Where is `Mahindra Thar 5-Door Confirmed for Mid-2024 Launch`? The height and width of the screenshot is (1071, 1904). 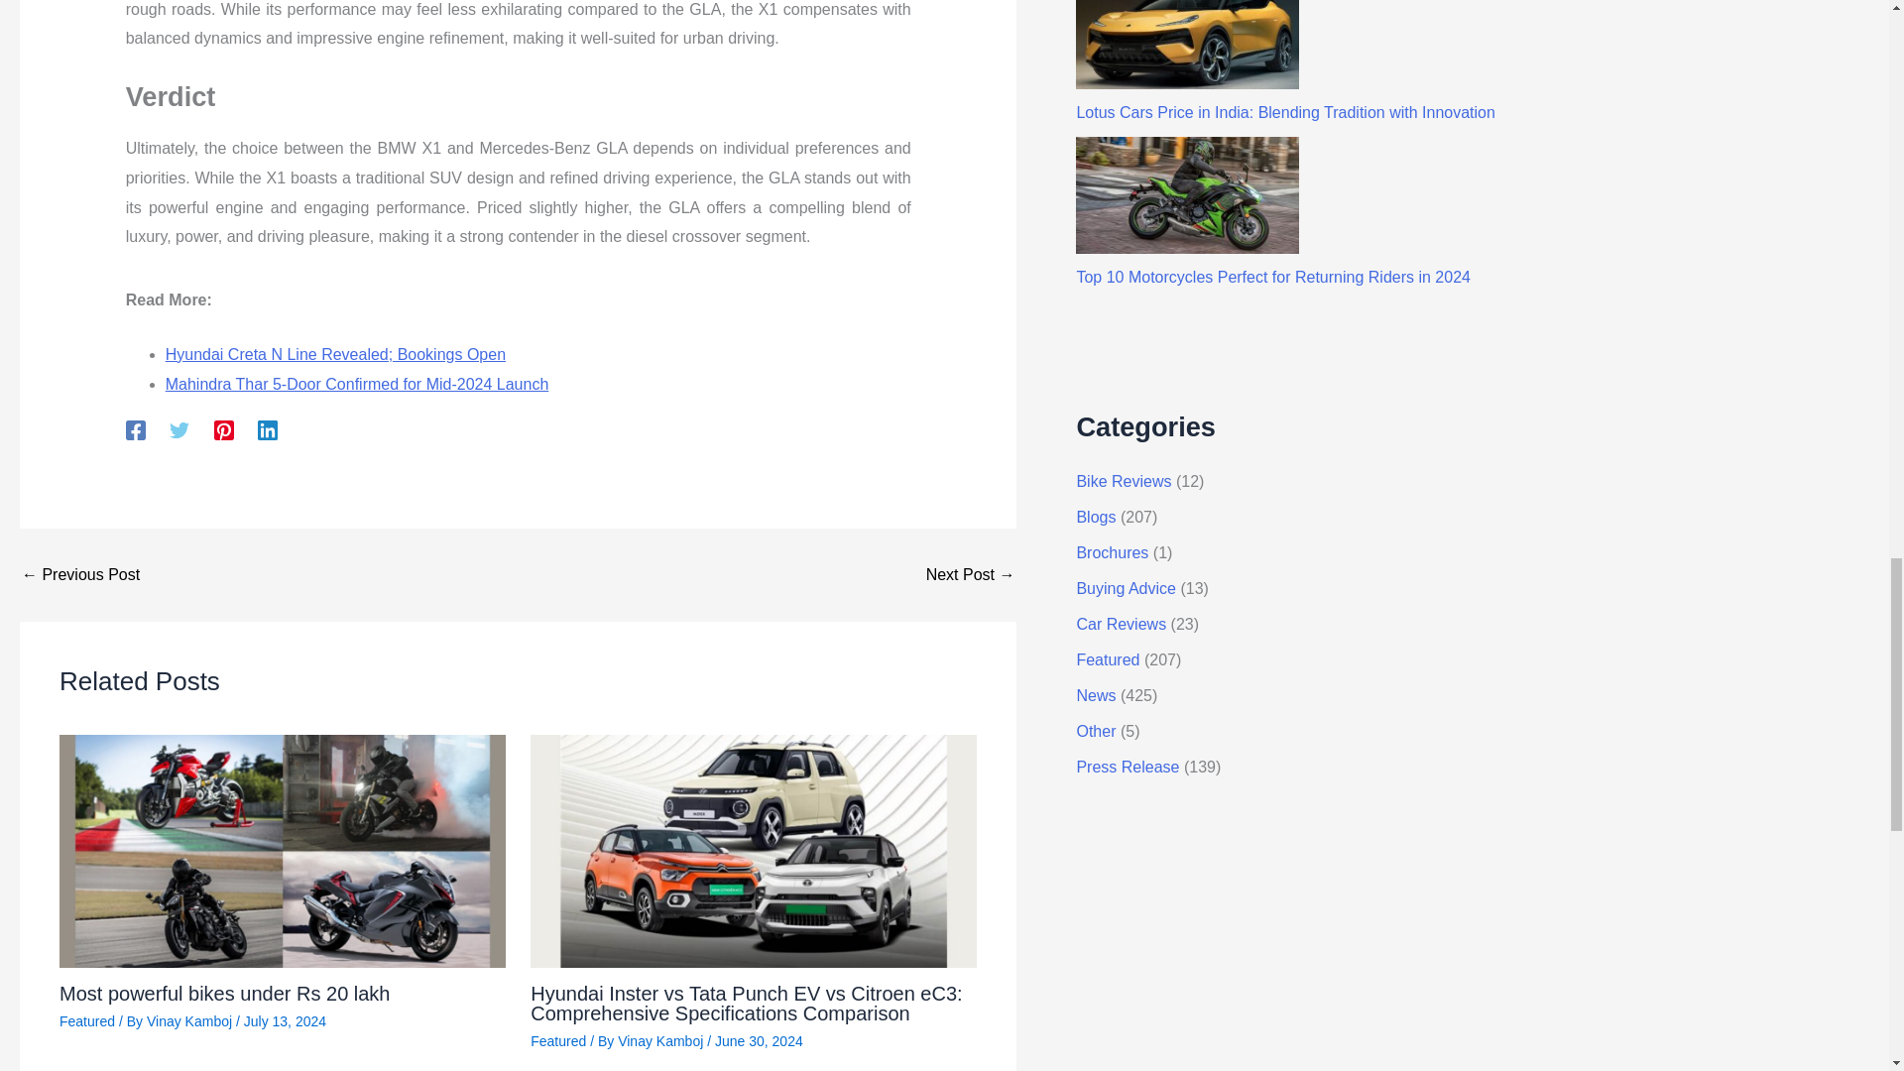
Mahindra Thar 5-Door Confirmed for Mid-2024 Launch is located at coordinates (357, 383).